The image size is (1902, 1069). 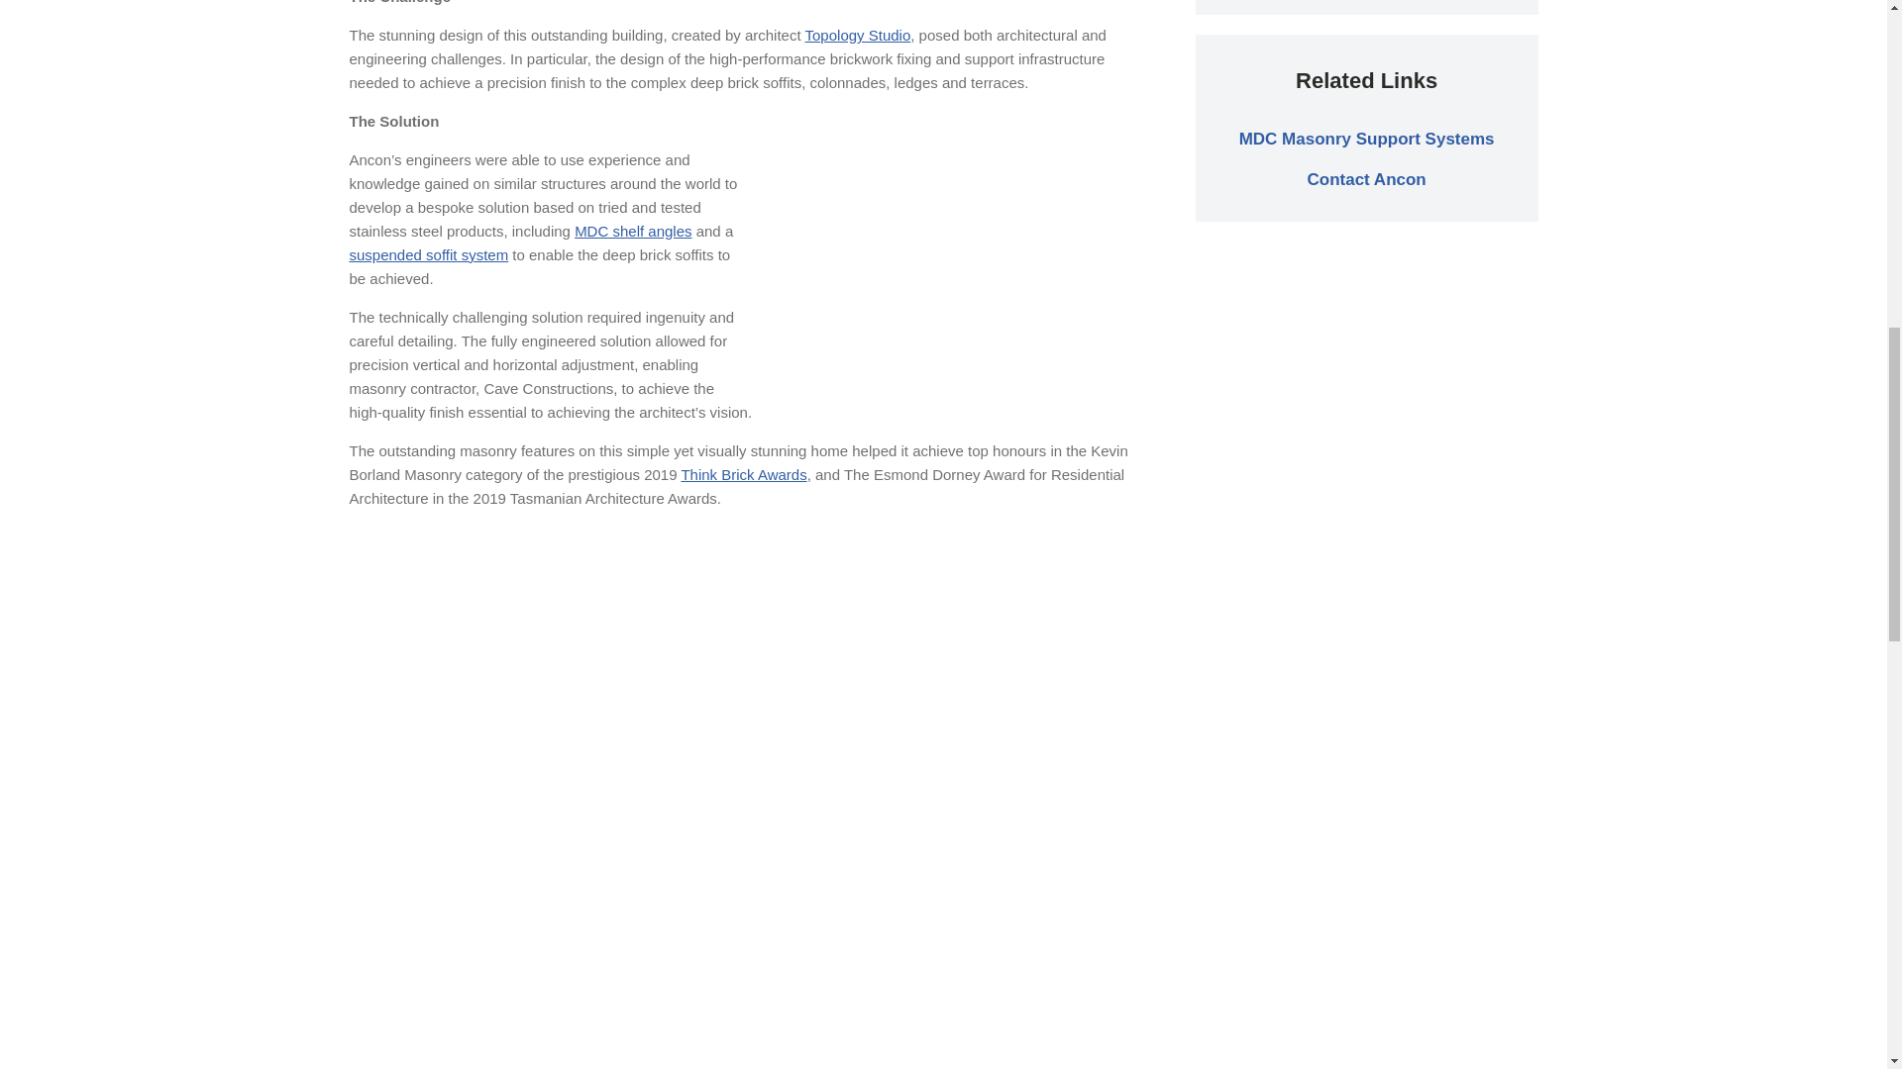 I want to click on MDC shelf angles, so click(x=632, y=230).